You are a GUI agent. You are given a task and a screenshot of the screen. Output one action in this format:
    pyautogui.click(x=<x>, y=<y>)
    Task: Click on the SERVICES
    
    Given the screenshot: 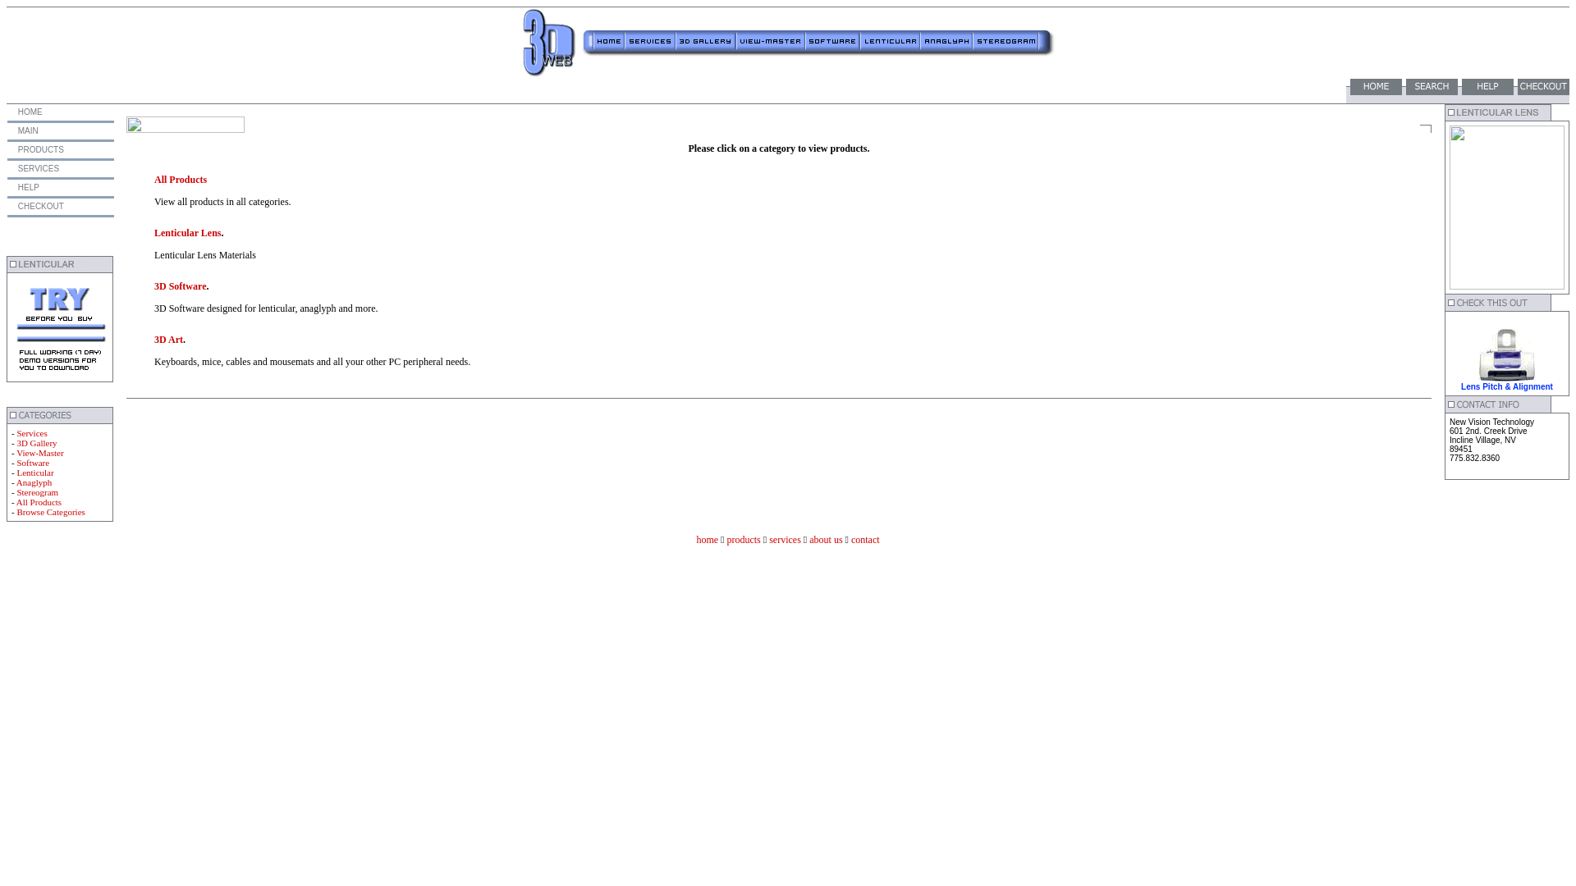 What is the action you would take?
    pyautogui.click(x=38, y=169)
    